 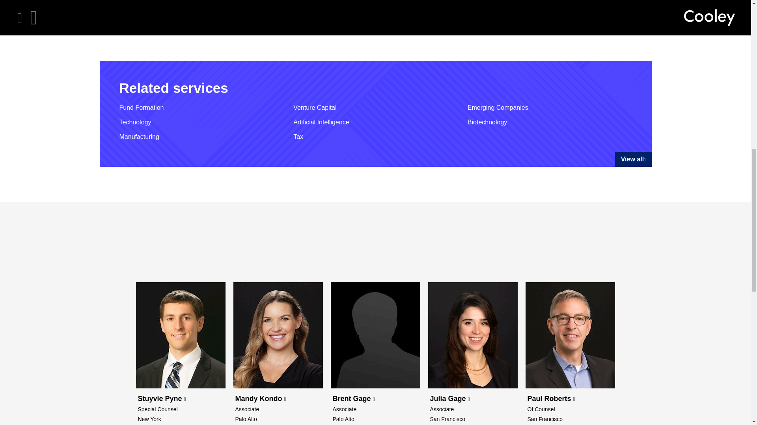 I want to click on Technology, so click(x=135, y=122).